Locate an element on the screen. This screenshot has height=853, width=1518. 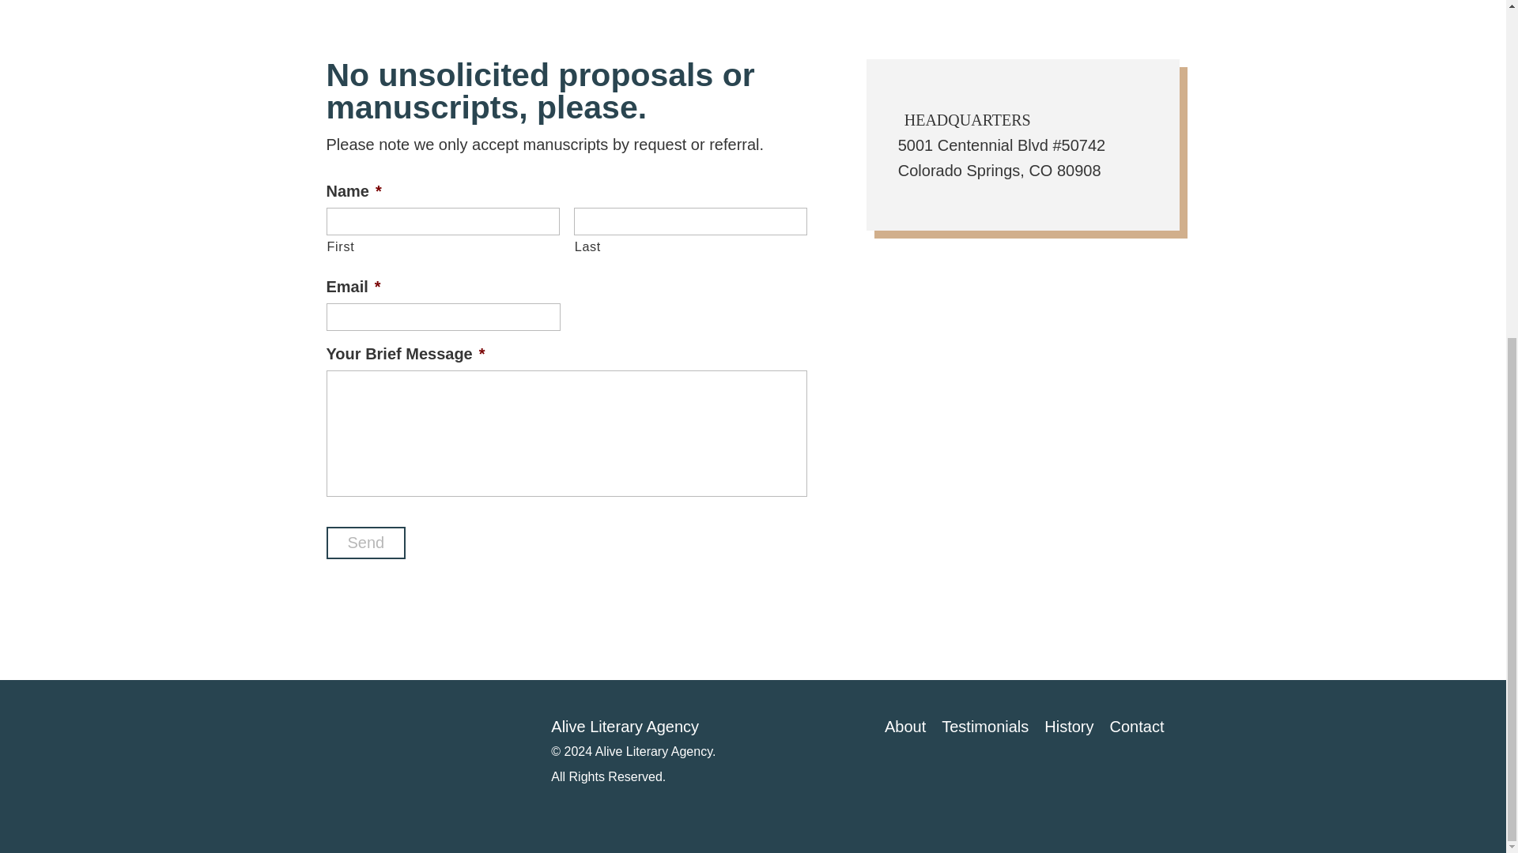
Send is located at coordinates (365, 543).